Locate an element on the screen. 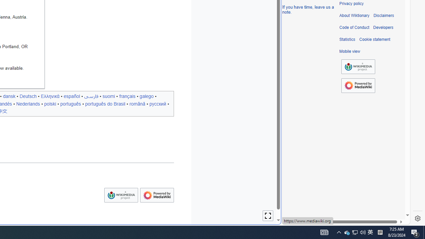  Developers is located at coordinates (383, 28).